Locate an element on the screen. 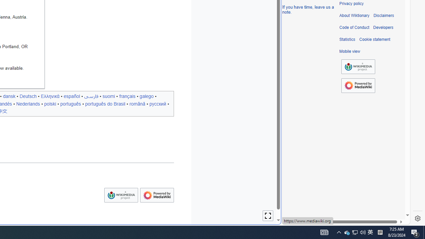  Developers is located at coordinates (383, 28).